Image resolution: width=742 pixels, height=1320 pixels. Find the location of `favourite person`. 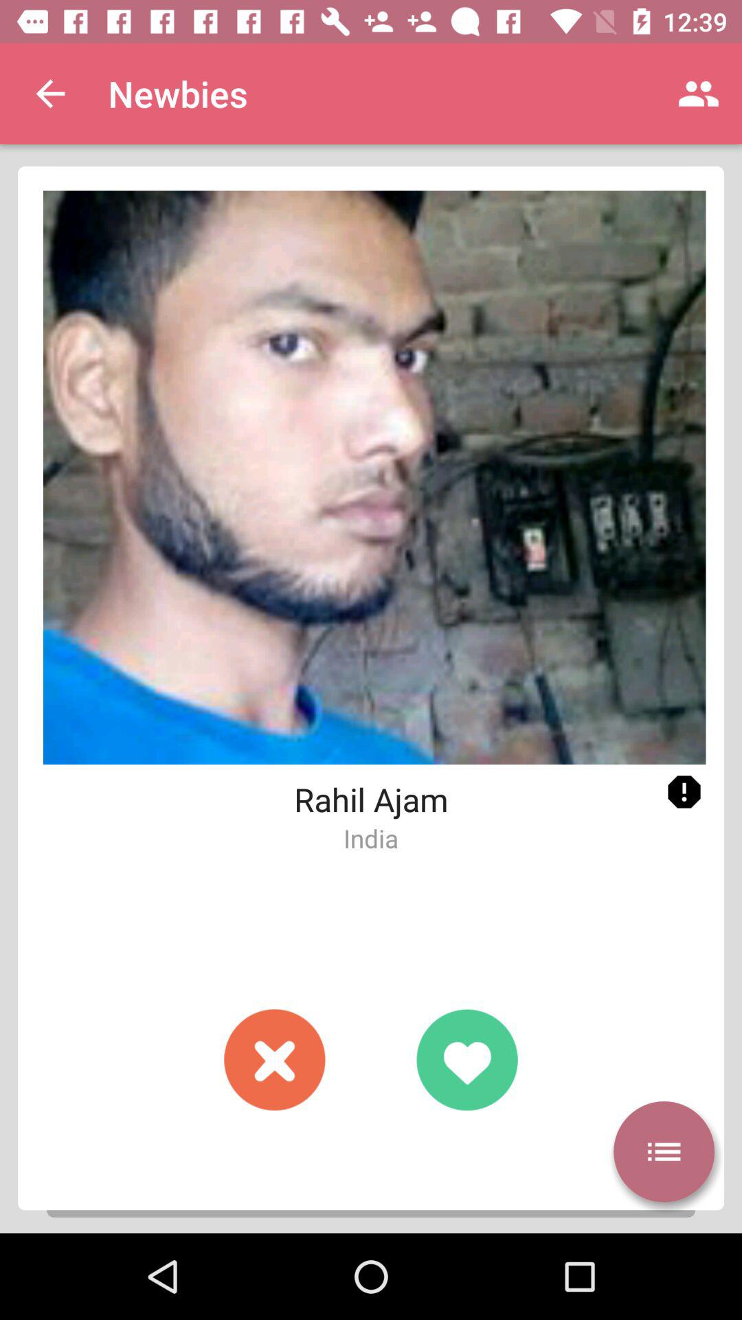

favourite person is located at coordinates (467, 1060).